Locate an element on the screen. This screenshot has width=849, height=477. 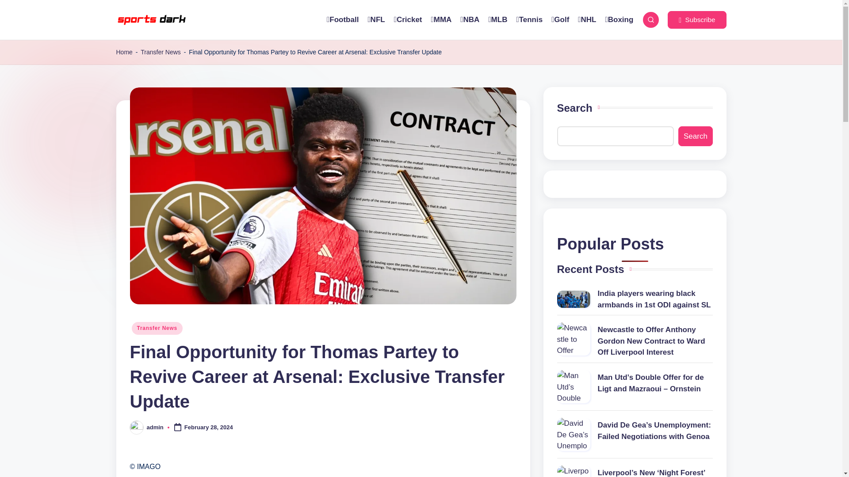
India players wearing black armbands in 1st ODI against SL is located at coordinates (635, 299).